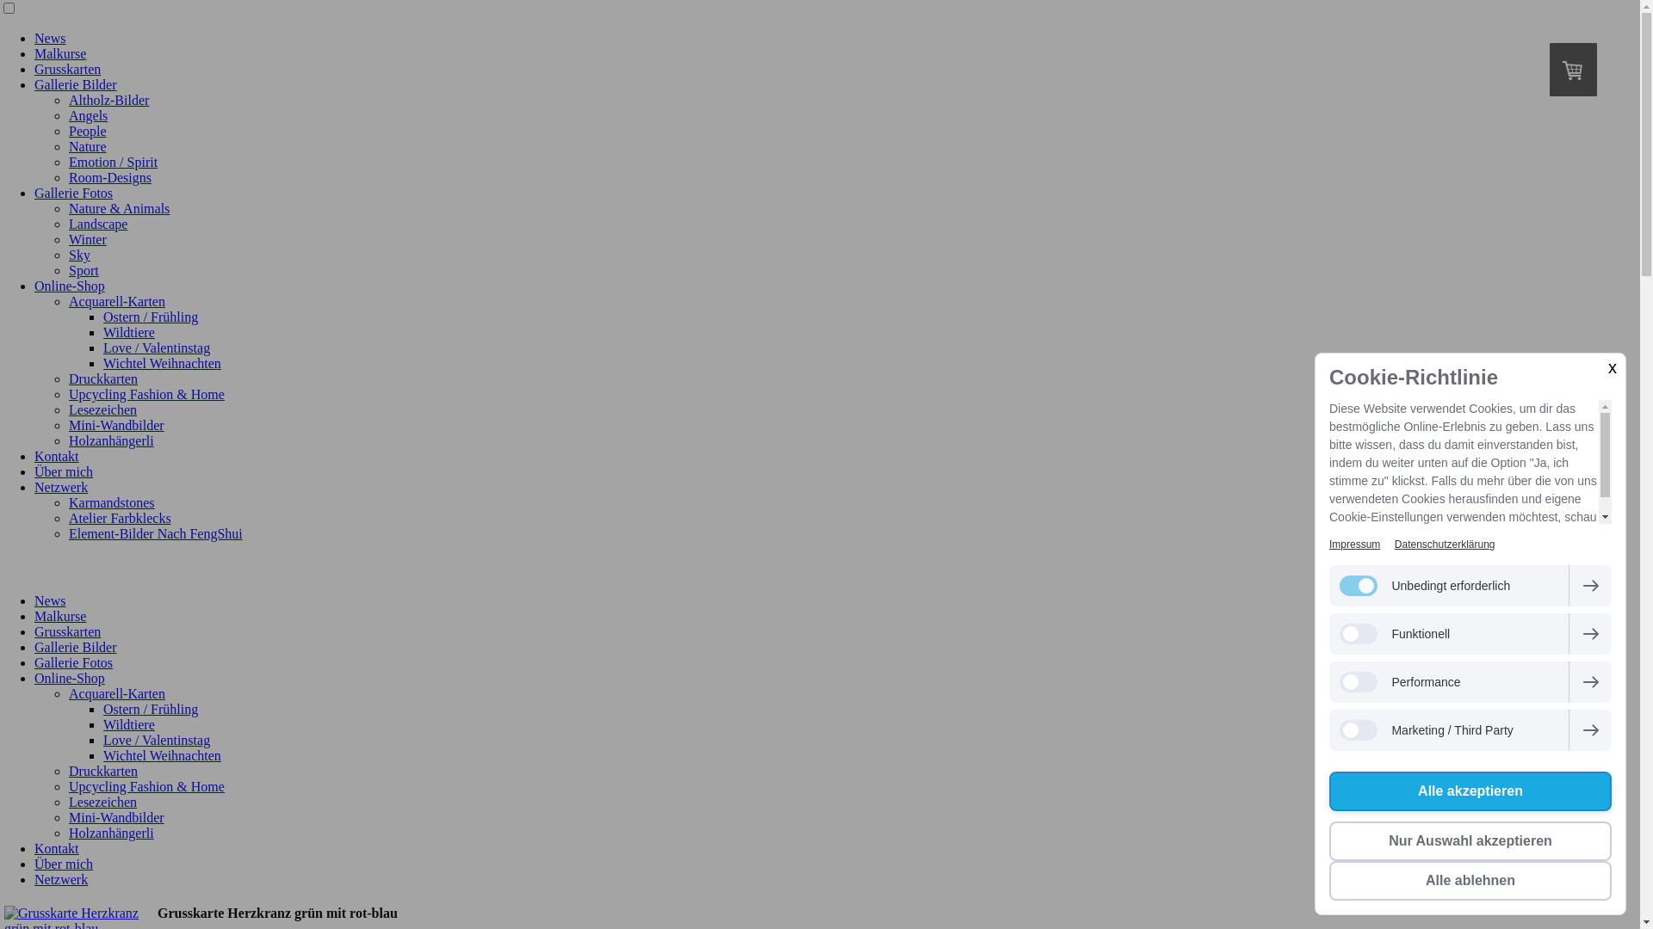 The width and height of the screenshot is (1653, 929). Describe the element at coordinates (129, 332) in the screenshot. I see `Wildtiere` at that location.